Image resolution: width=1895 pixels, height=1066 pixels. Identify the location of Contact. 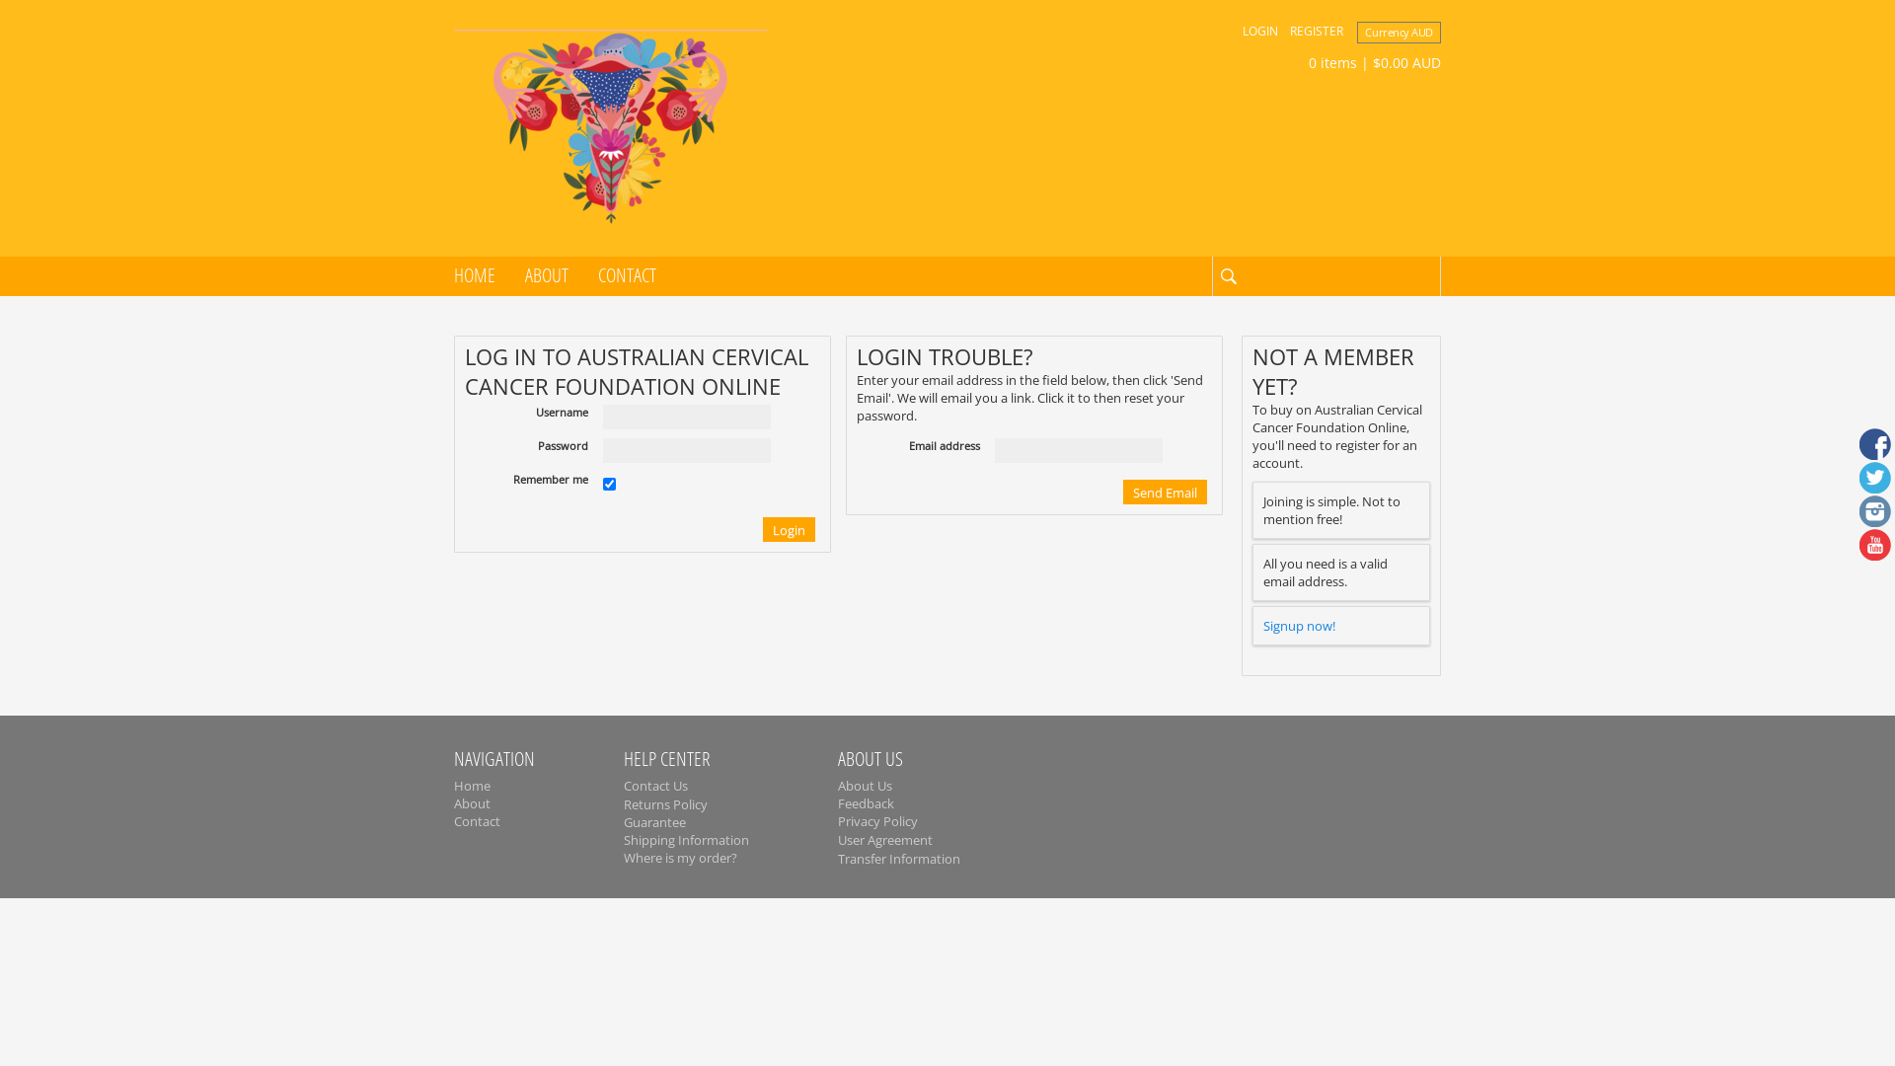
(477, 821).